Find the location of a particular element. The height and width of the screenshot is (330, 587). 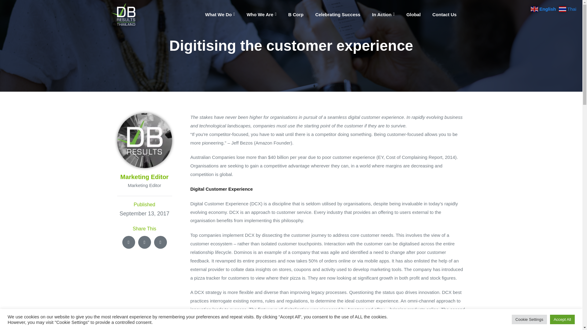

Who We Are is located at coordinates (261, 14).